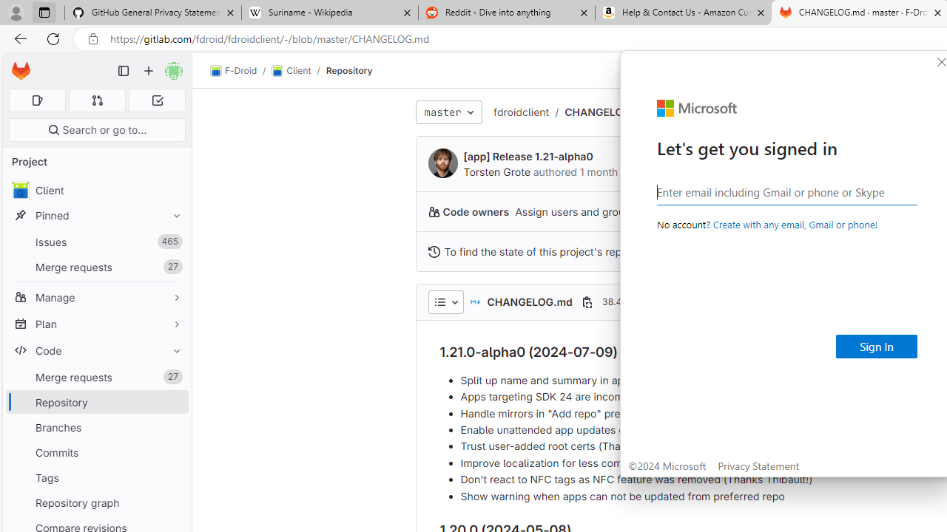 The height and width of the screenshot is (532, 947). I want to click on Pin Branches, so click(173, 427).